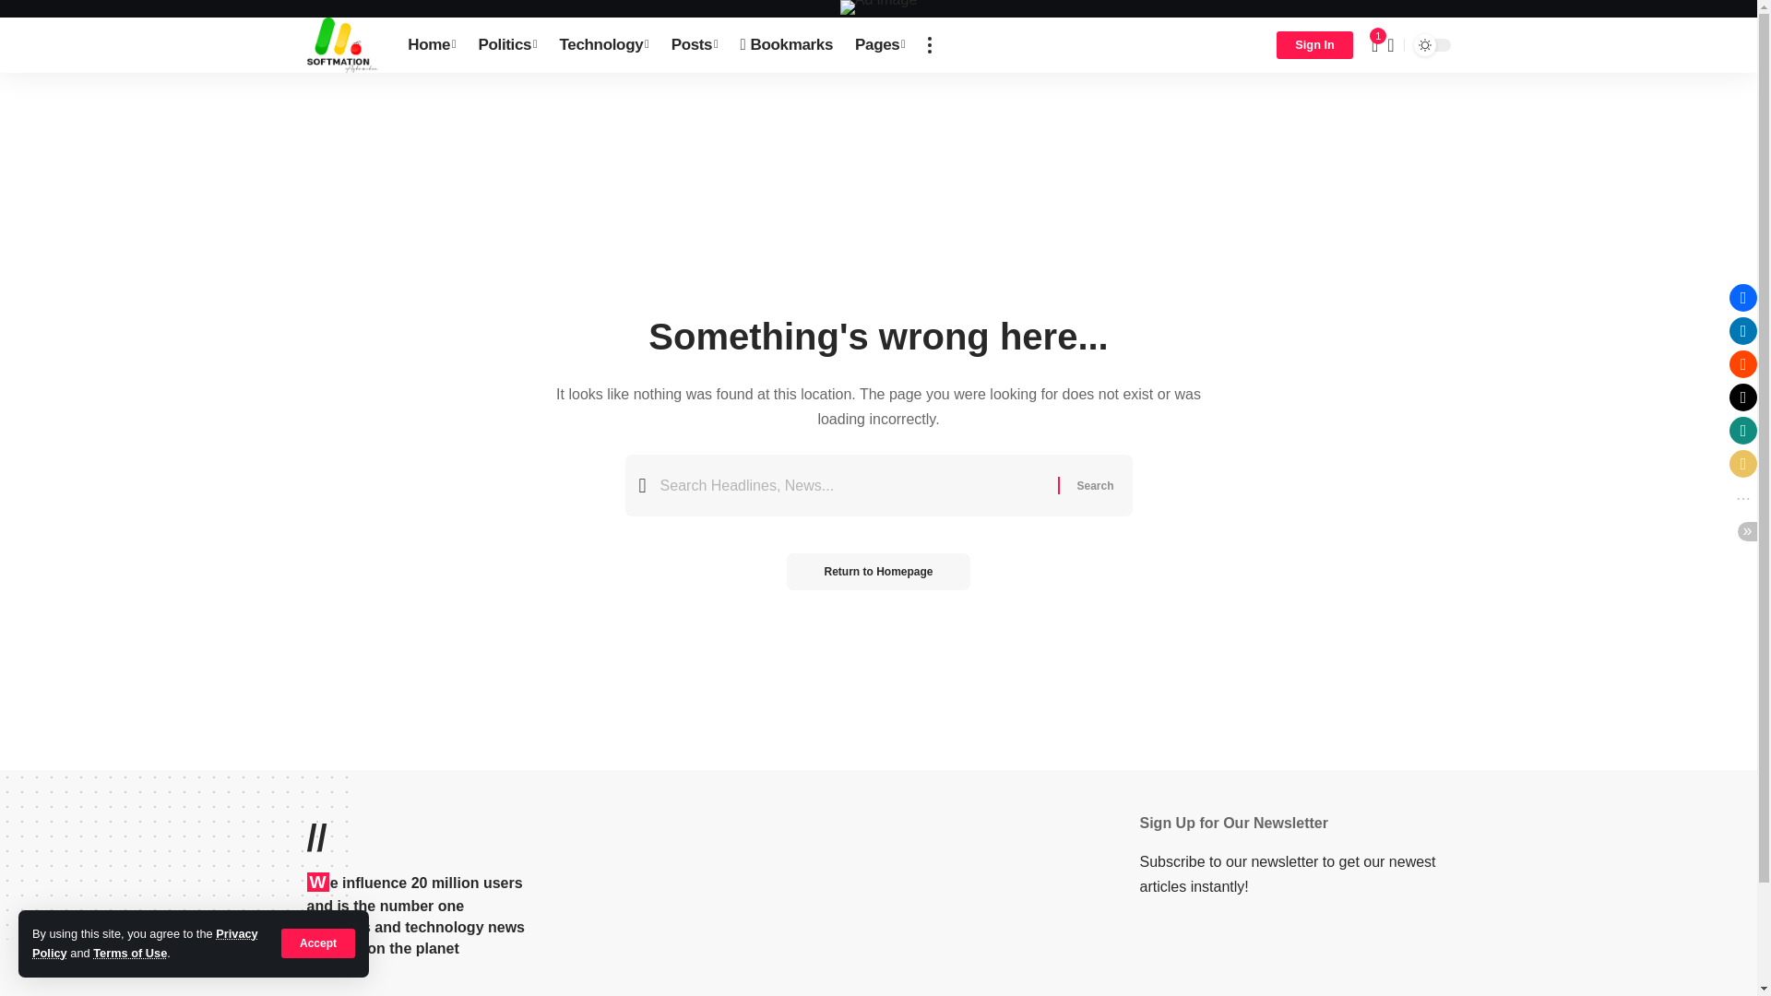  Describe the element at coordinates (1094, 485) in the screenshot. I see `Search` at that location.